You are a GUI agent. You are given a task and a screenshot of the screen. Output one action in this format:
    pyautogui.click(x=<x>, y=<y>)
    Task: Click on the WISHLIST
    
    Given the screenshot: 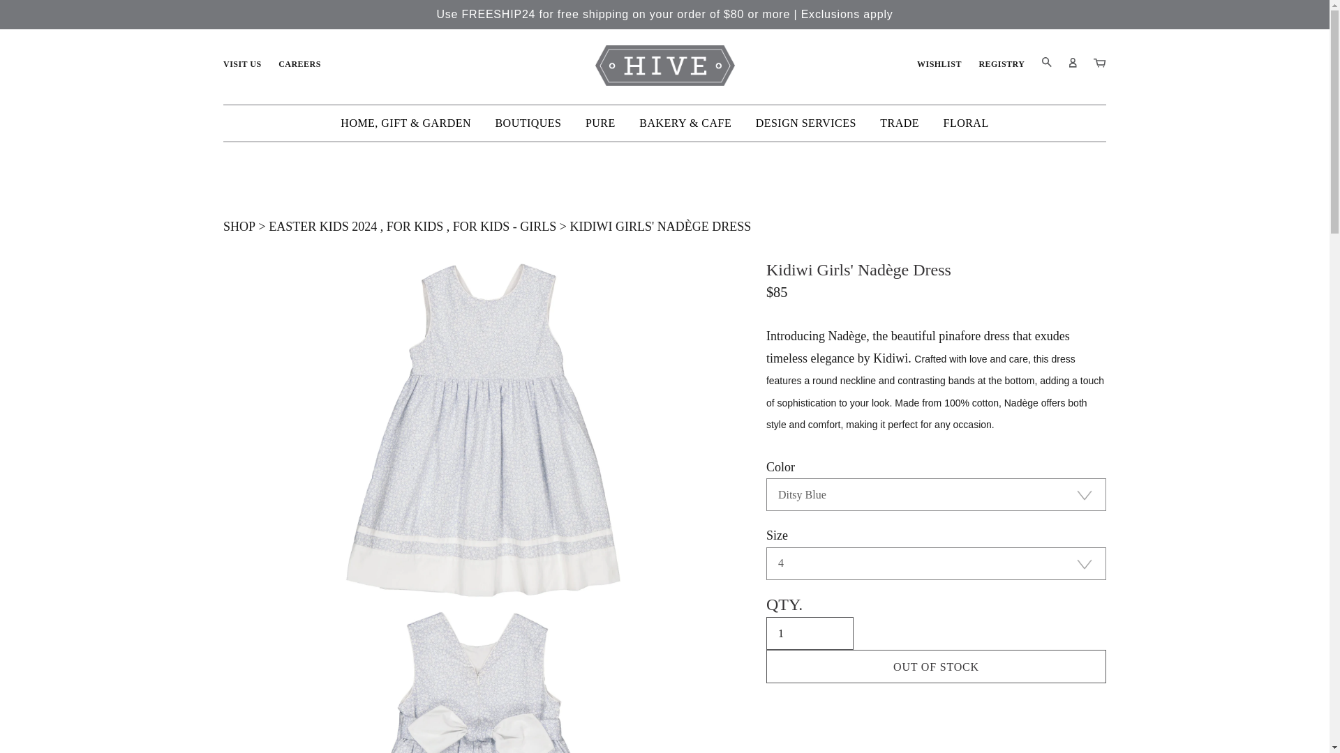 What is the action you would take?
    pyautogui.click(x=939, y=64)
    